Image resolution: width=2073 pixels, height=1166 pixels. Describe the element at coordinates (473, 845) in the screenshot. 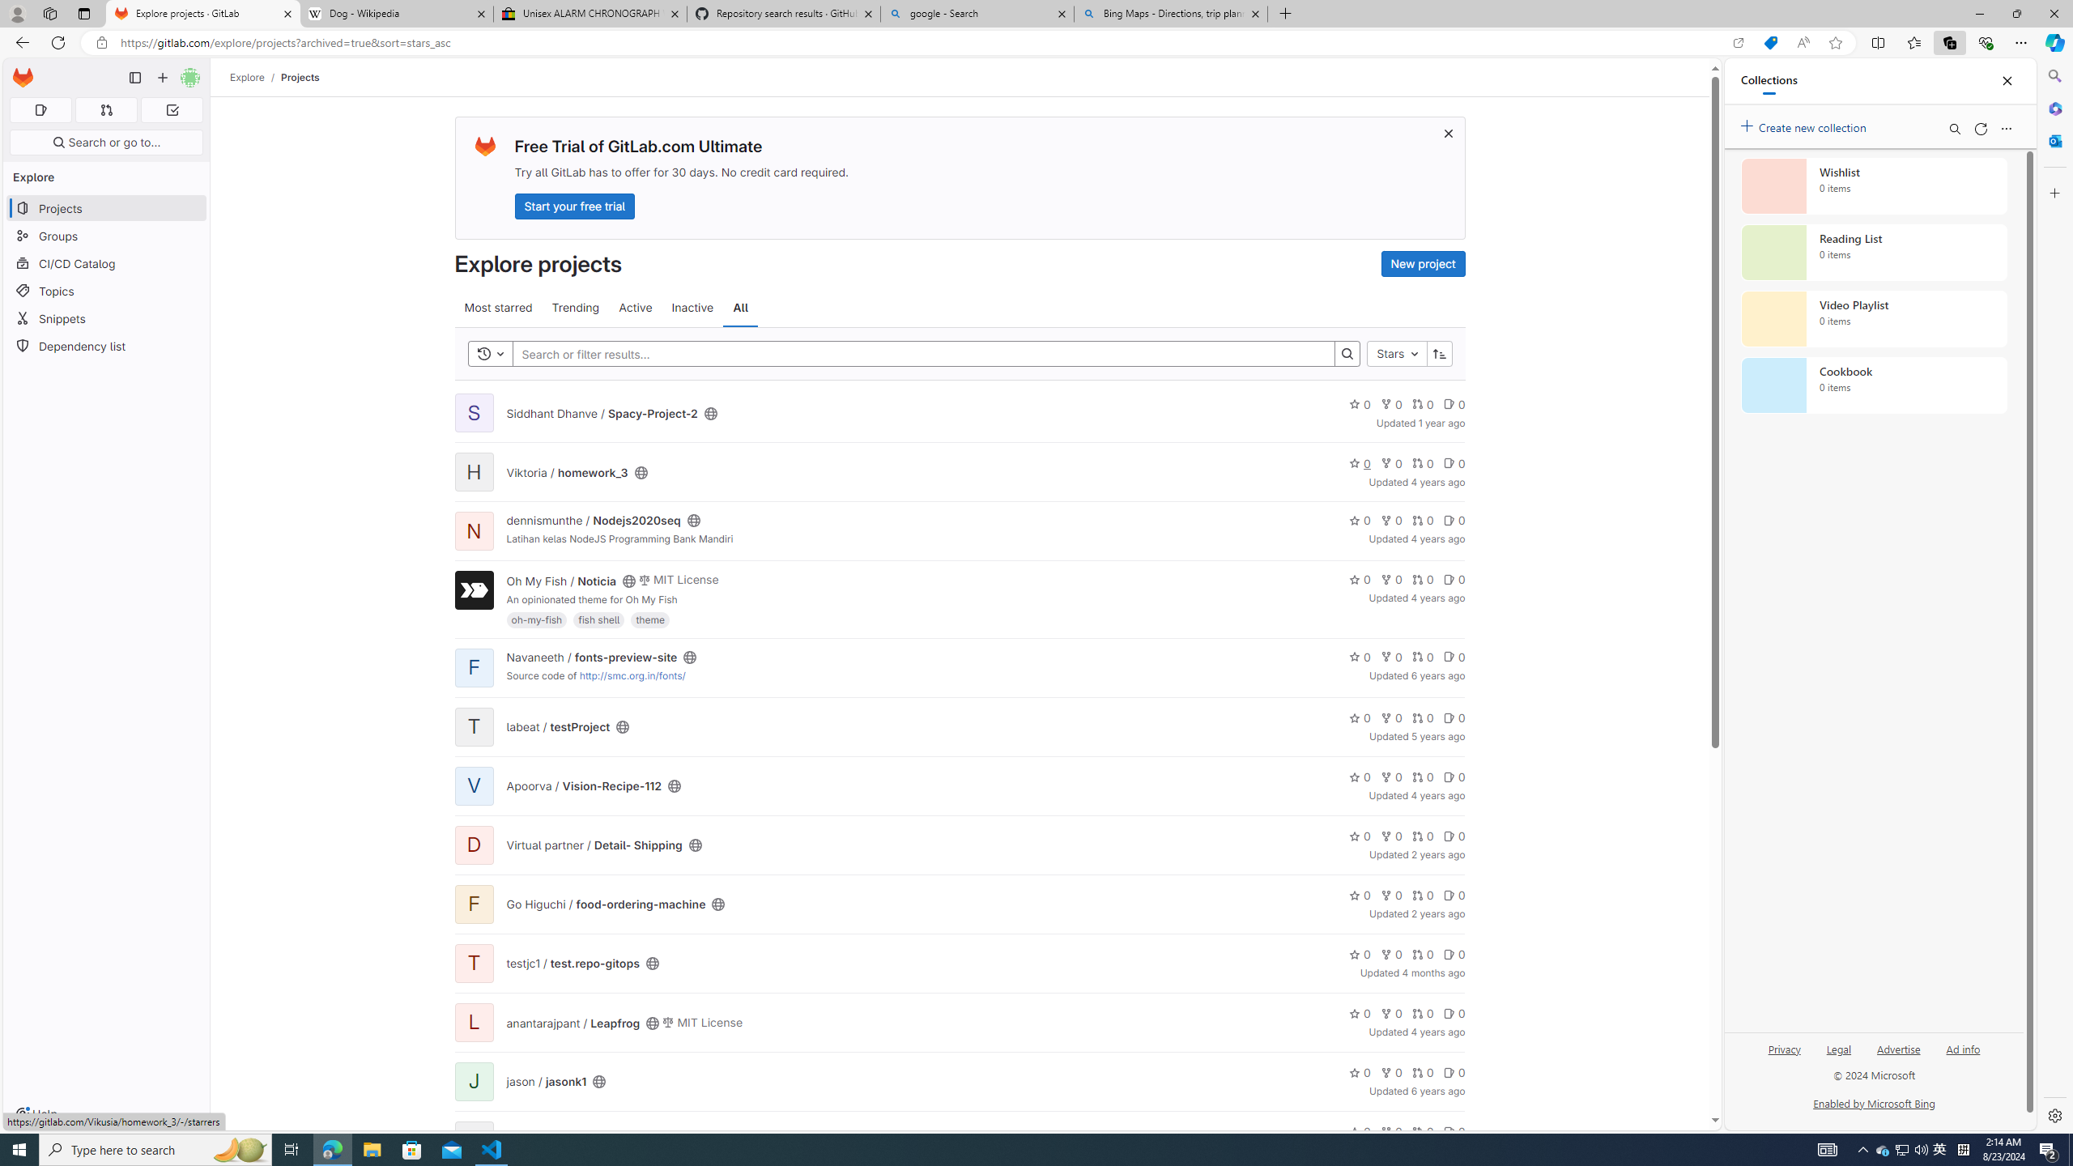

I see `D` at that location.